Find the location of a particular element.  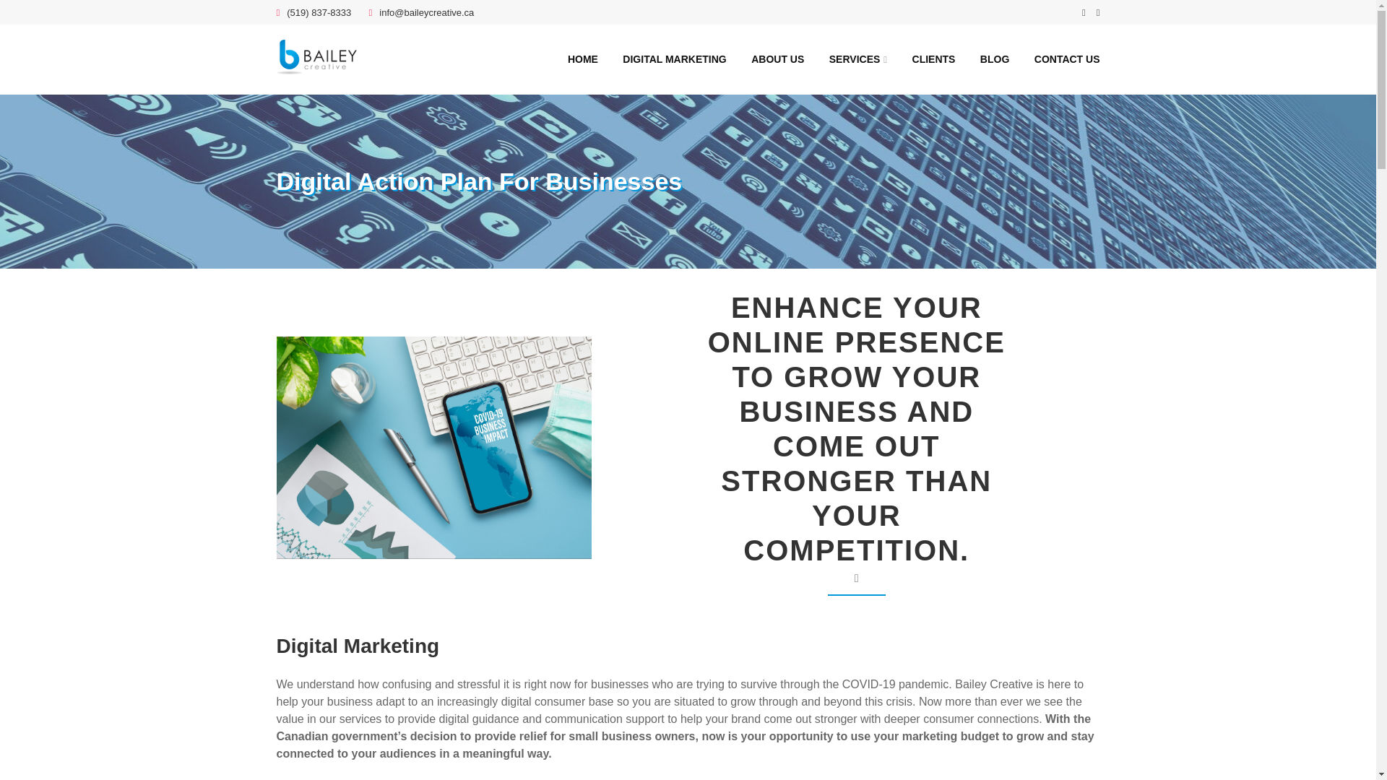

ABOUT US is located at coordinates (777, 59).